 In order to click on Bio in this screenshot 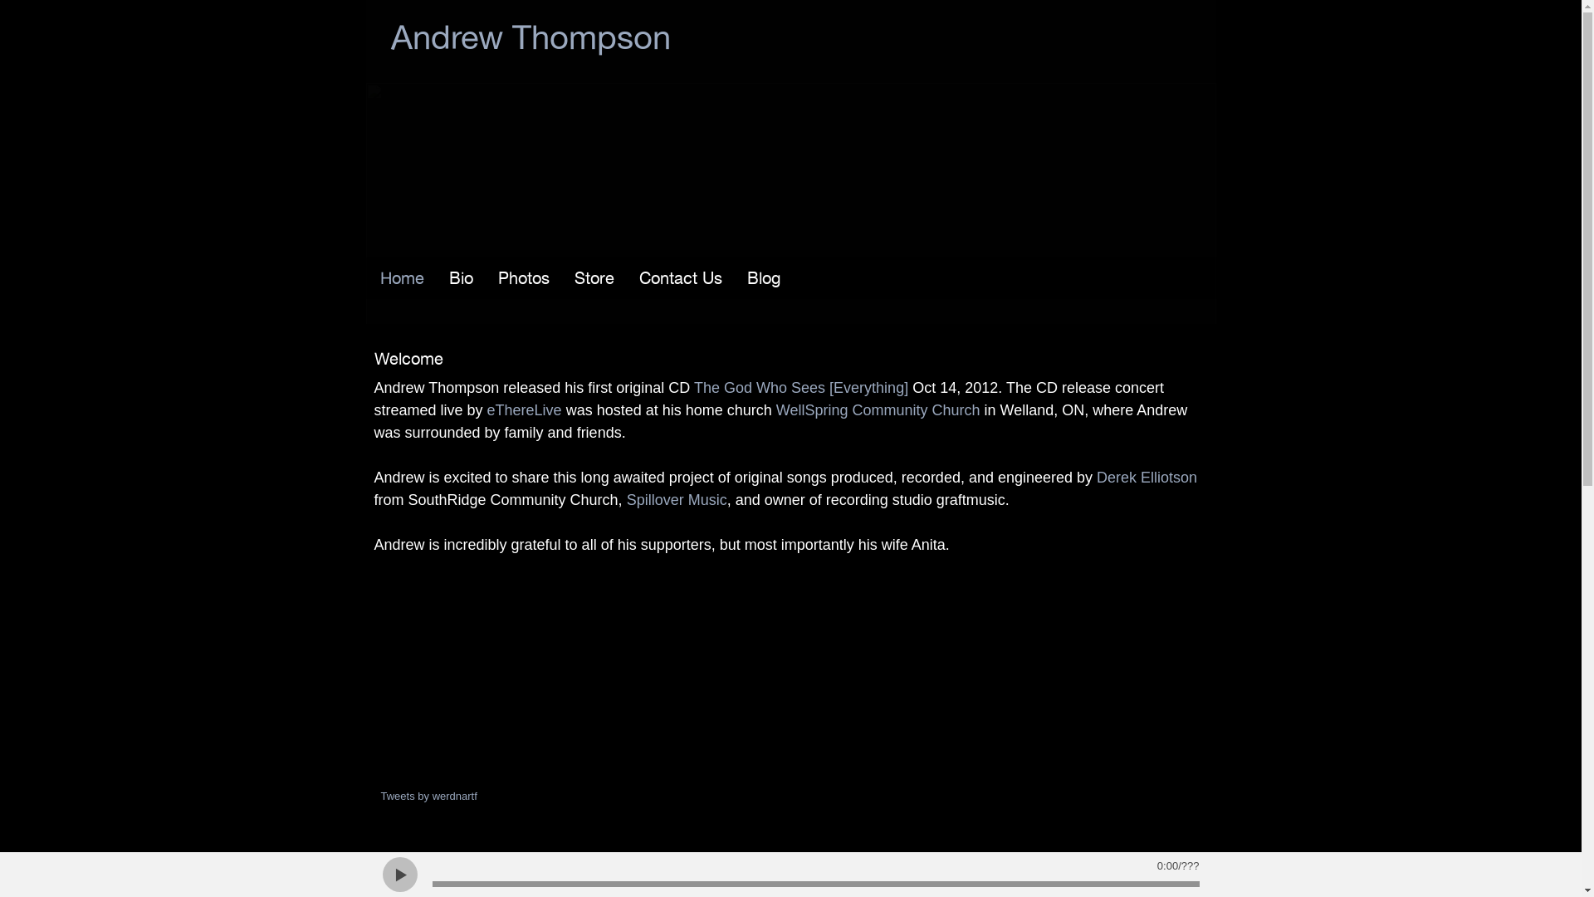, I will do `click(460, 278)`.